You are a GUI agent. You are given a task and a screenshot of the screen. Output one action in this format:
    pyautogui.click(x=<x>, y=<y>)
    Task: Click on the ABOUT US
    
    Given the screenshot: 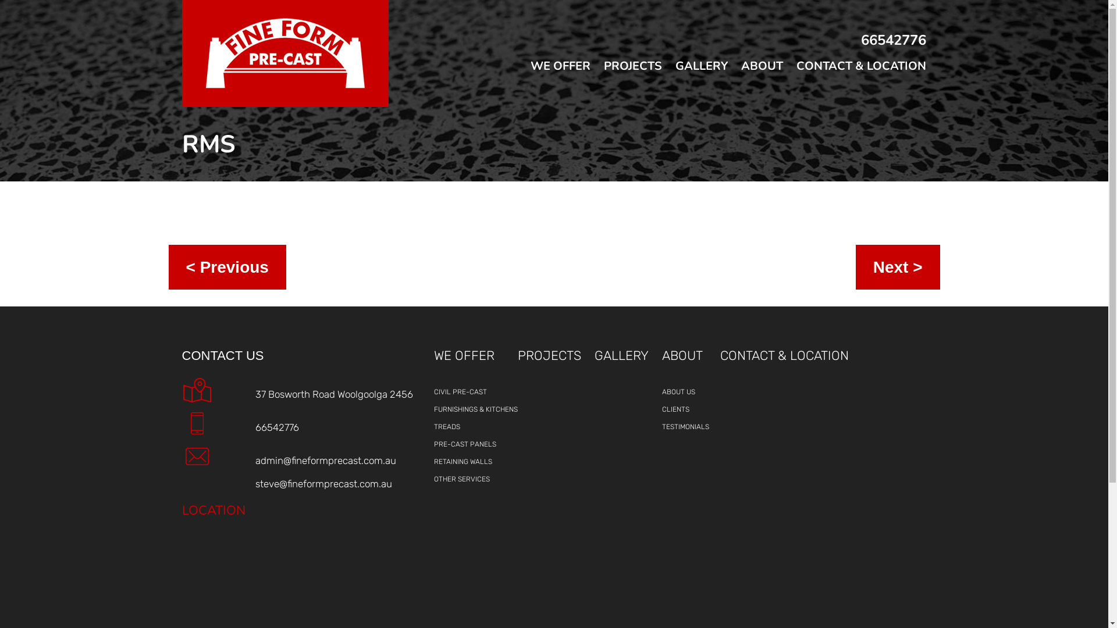 What is the action you would take?
    pyautogui.click(x=691, y=392)
    